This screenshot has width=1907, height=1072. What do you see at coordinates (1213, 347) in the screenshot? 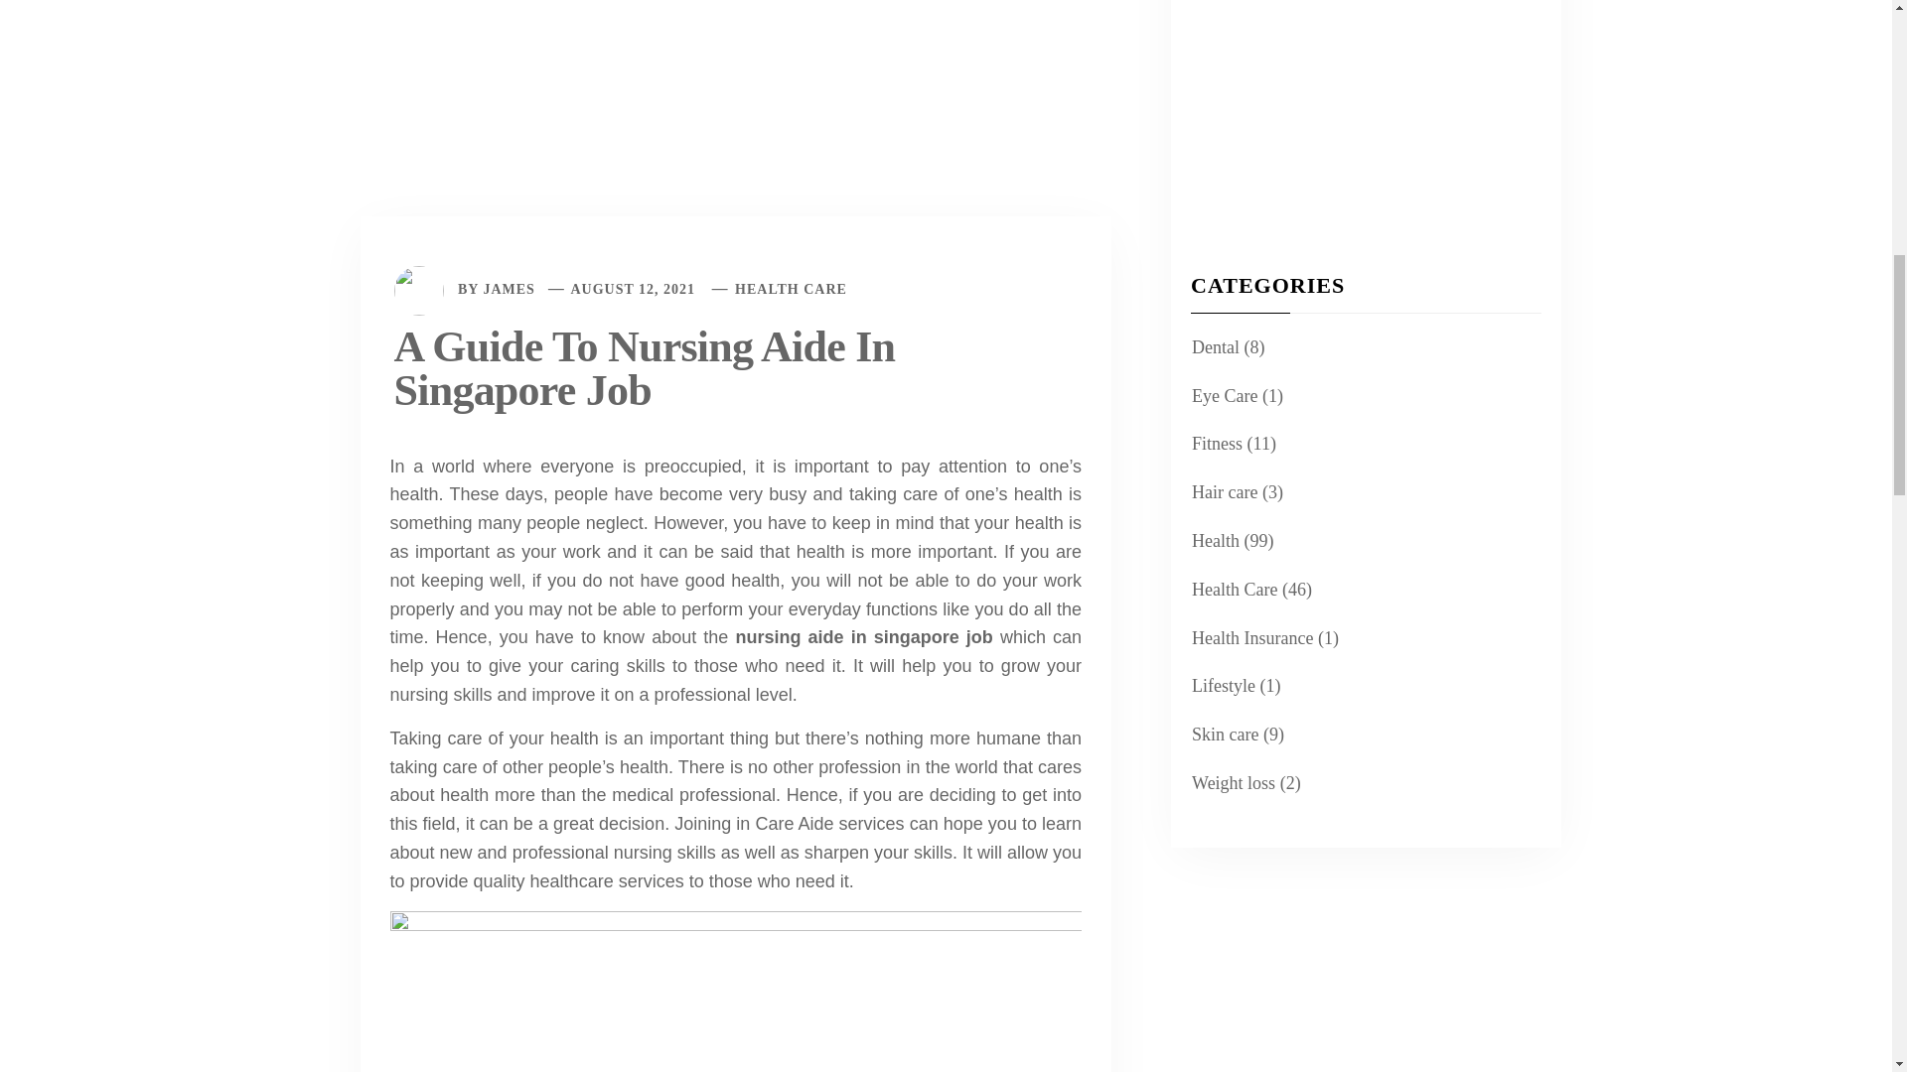
I see `Dental` at bounding box center [1213, 347].